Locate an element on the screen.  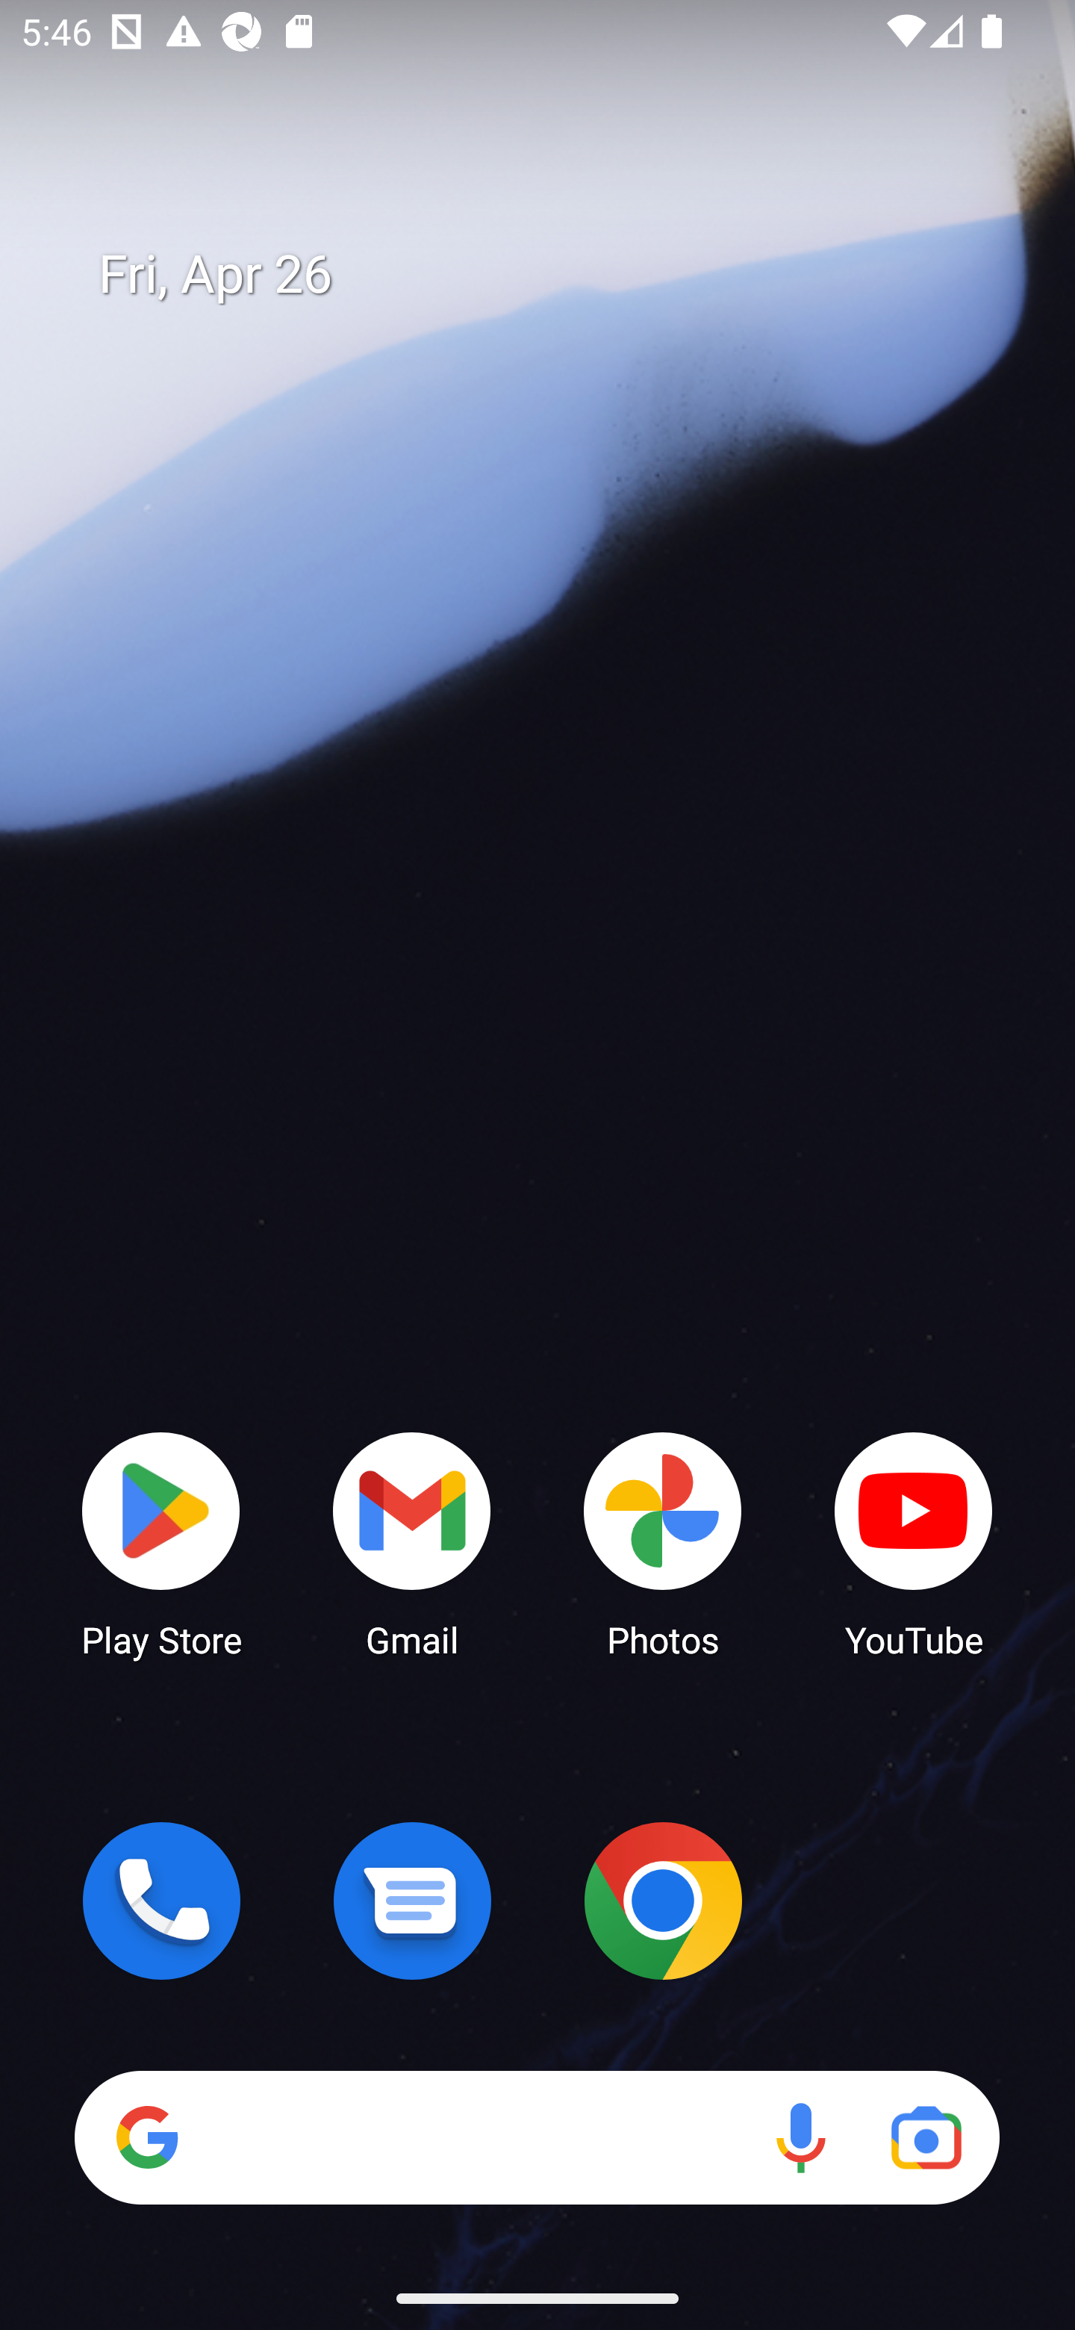
YouTube is located at coordinates (914, 1543).